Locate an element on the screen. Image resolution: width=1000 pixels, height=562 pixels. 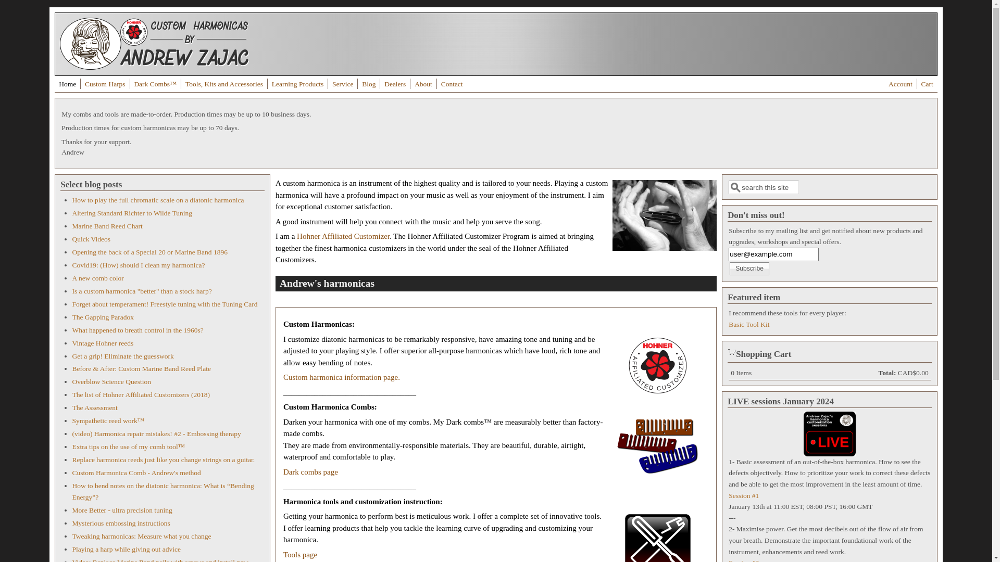
Get a grip! Eliminate the guesswork is located at coordinates (123, 356).